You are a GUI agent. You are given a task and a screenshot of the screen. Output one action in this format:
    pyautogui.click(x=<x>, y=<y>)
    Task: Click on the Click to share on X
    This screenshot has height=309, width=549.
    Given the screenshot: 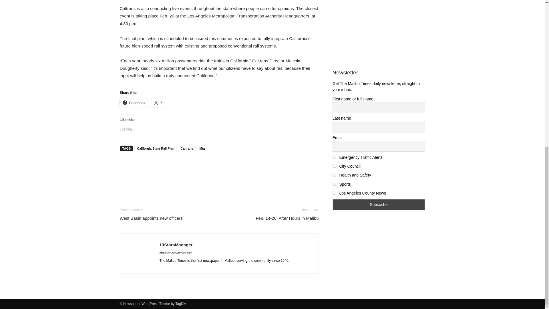 What is the action you would take?
    pyautogui.click(x=158, y=102)
    